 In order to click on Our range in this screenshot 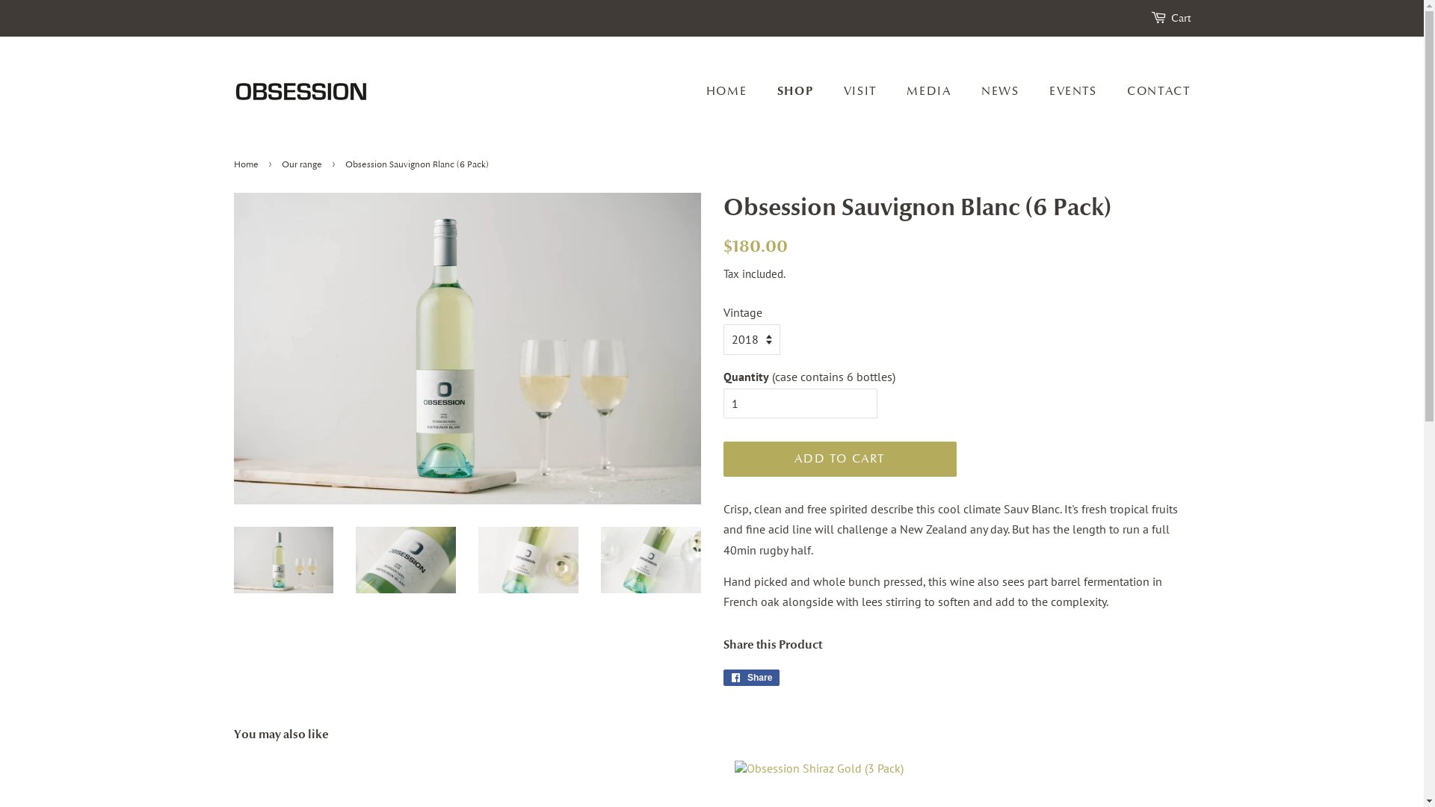, I will do `click(303, 164)`.